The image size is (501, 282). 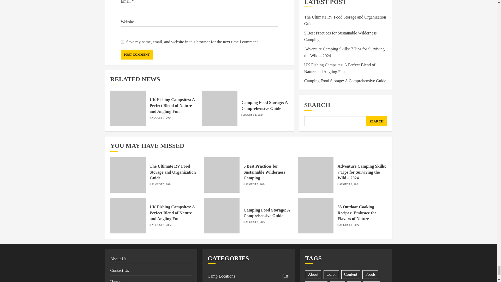 I want to click on Camping Food Storage: A Comprehensive Guide, so click(x=265, y=105).